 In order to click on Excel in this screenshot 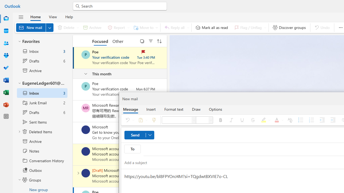, I will do `click(6, 92)`.